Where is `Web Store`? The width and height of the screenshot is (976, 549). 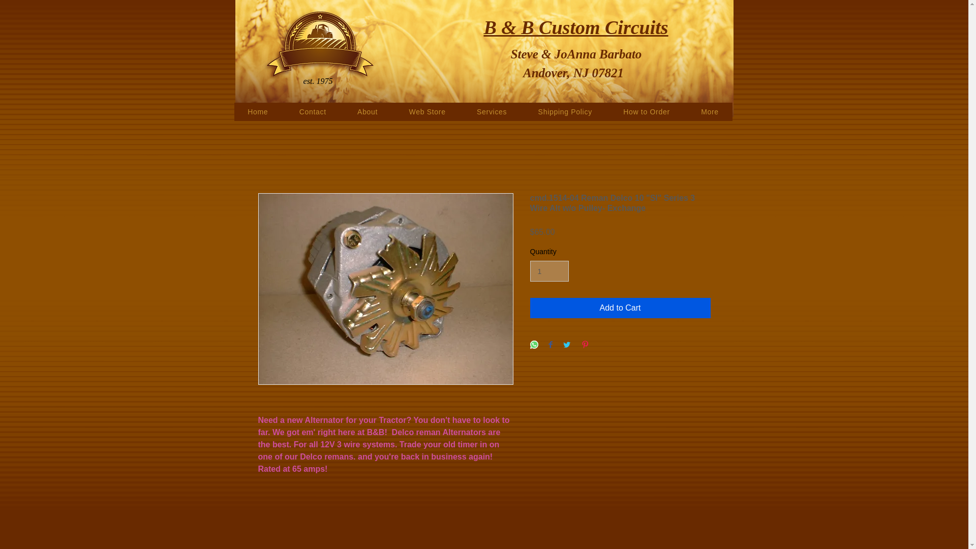 Web Store is located at coordinates (427, 111).